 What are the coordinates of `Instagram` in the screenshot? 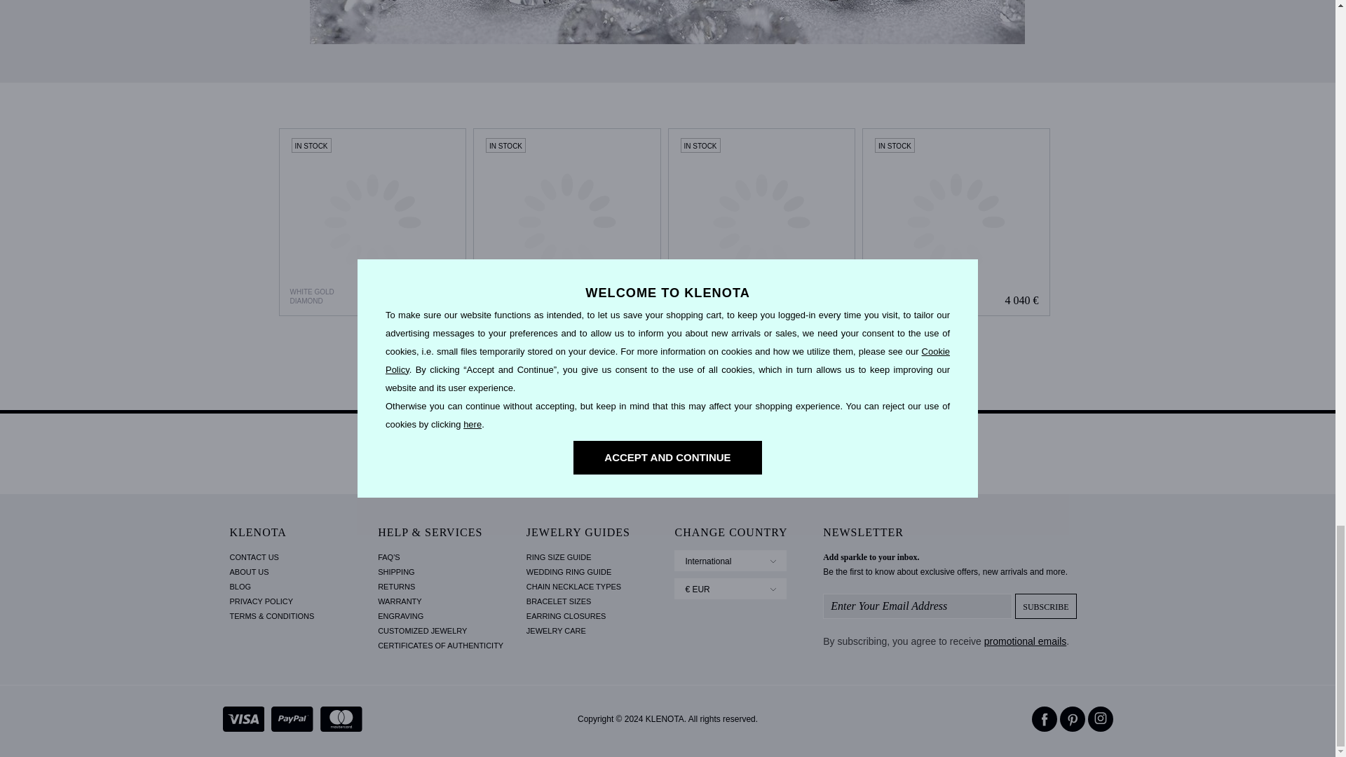 It's located at (1100, 719).